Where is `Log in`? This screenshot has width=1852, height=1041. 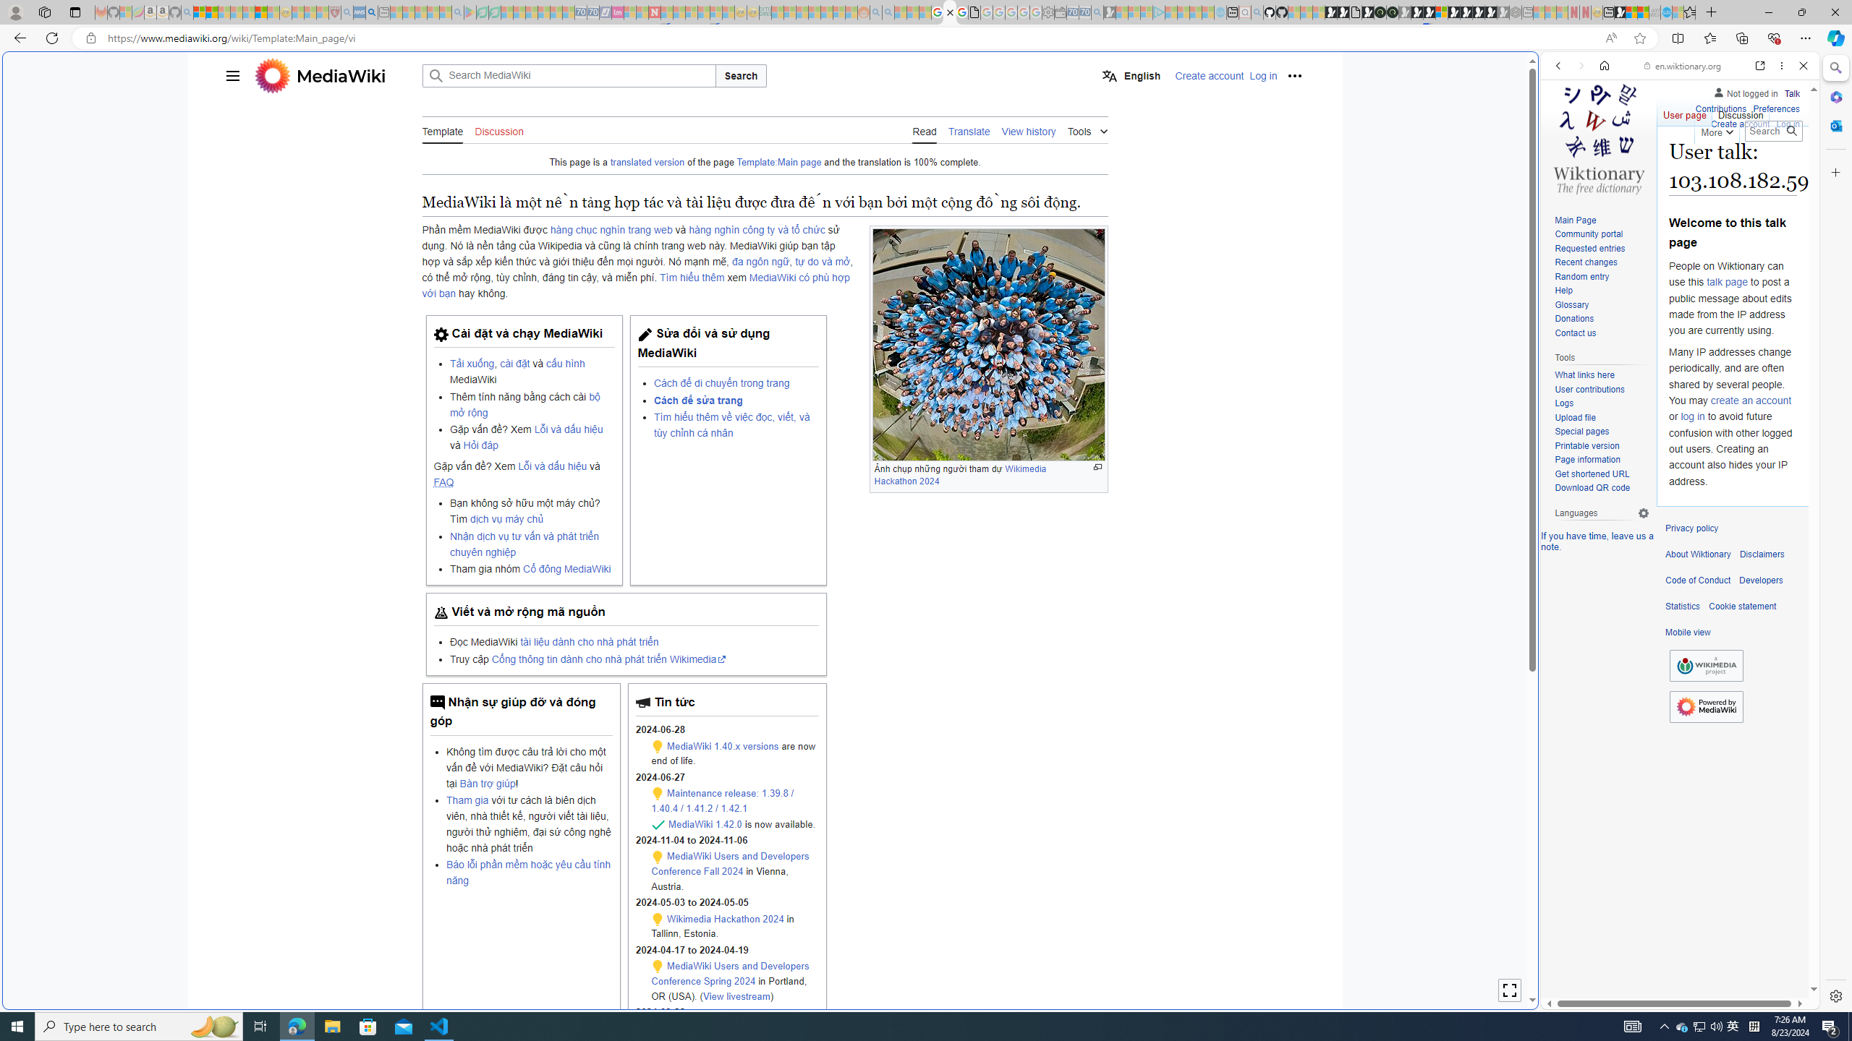
Log in is located at coordinates (1788, 122).